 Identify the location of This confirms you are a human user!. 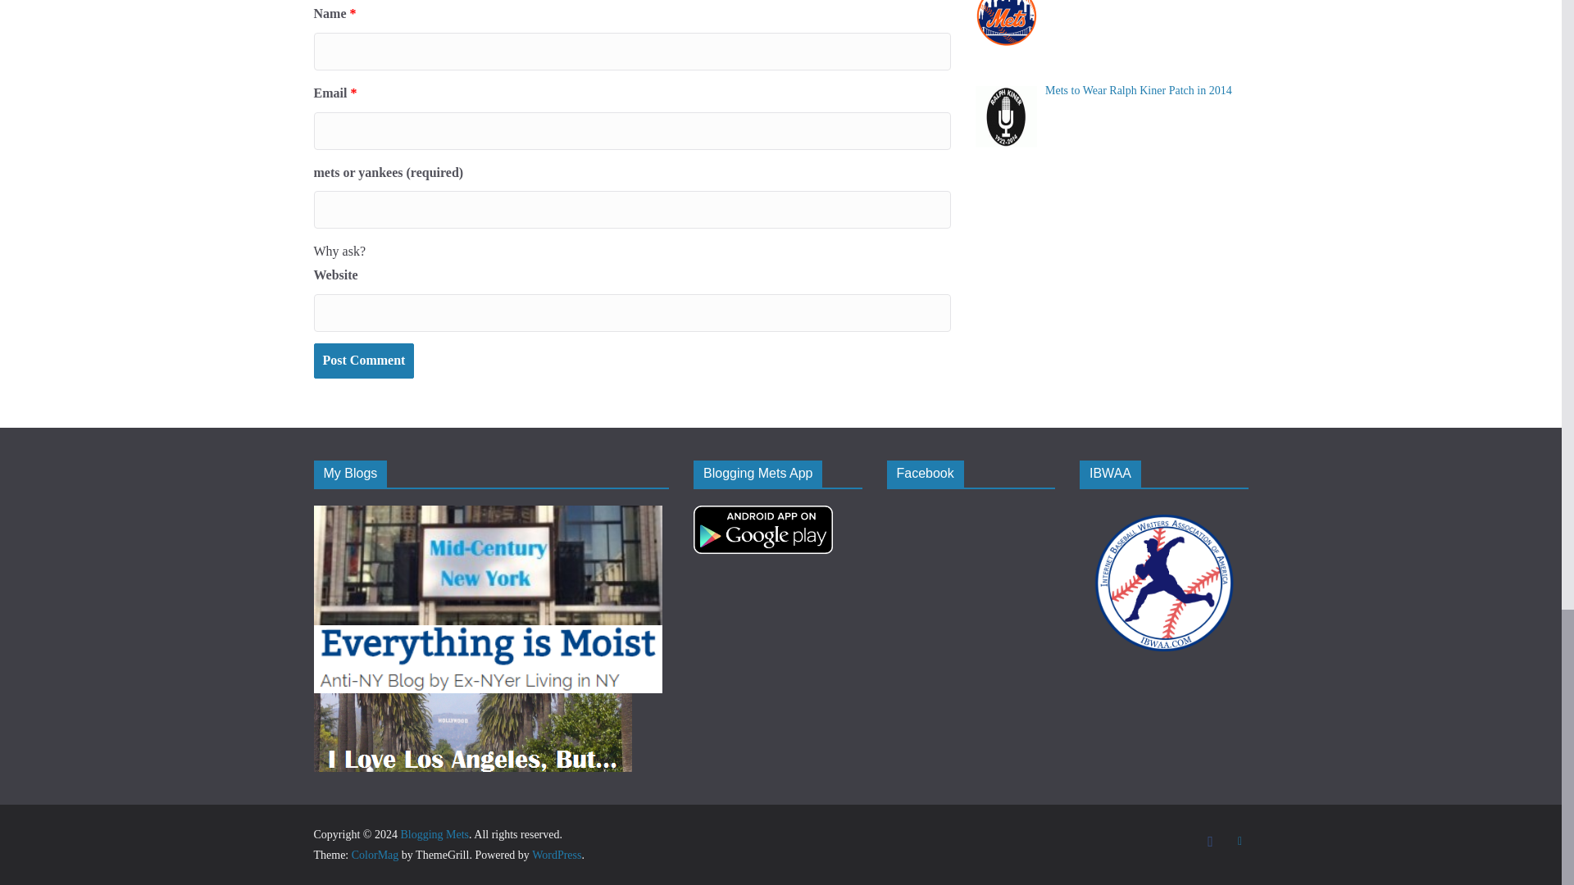
(339, 251).